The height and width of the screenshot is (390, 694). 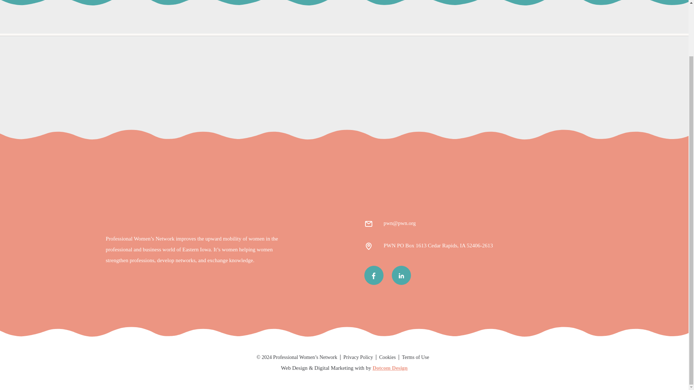 What do you see at coordinates (387, 357) in the screenshot?
I see `Cookies` at bounding box center [387, 357].